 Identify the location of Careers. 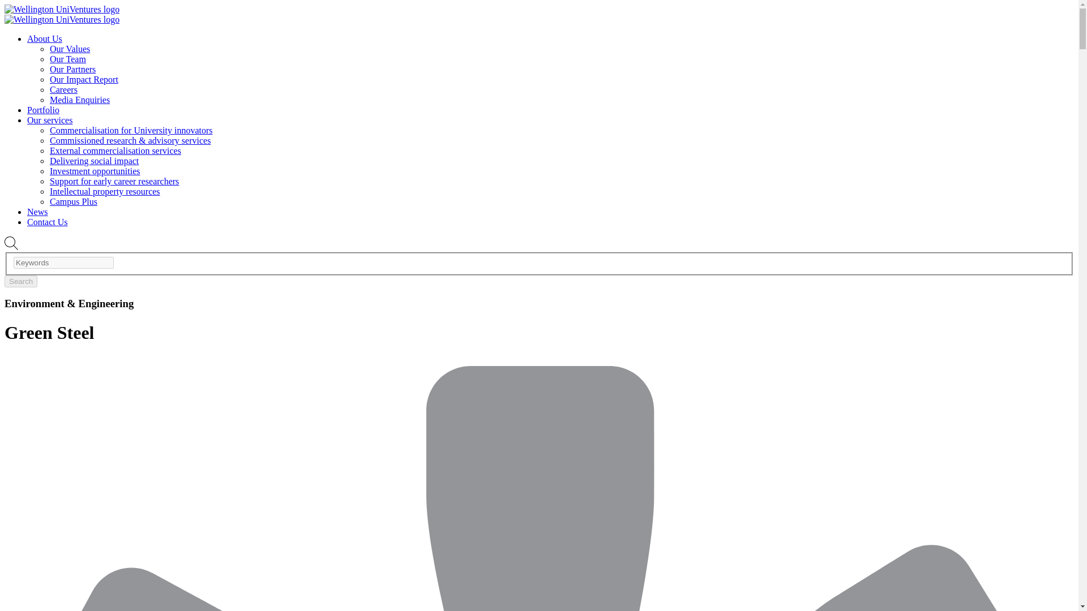
(63, 89).